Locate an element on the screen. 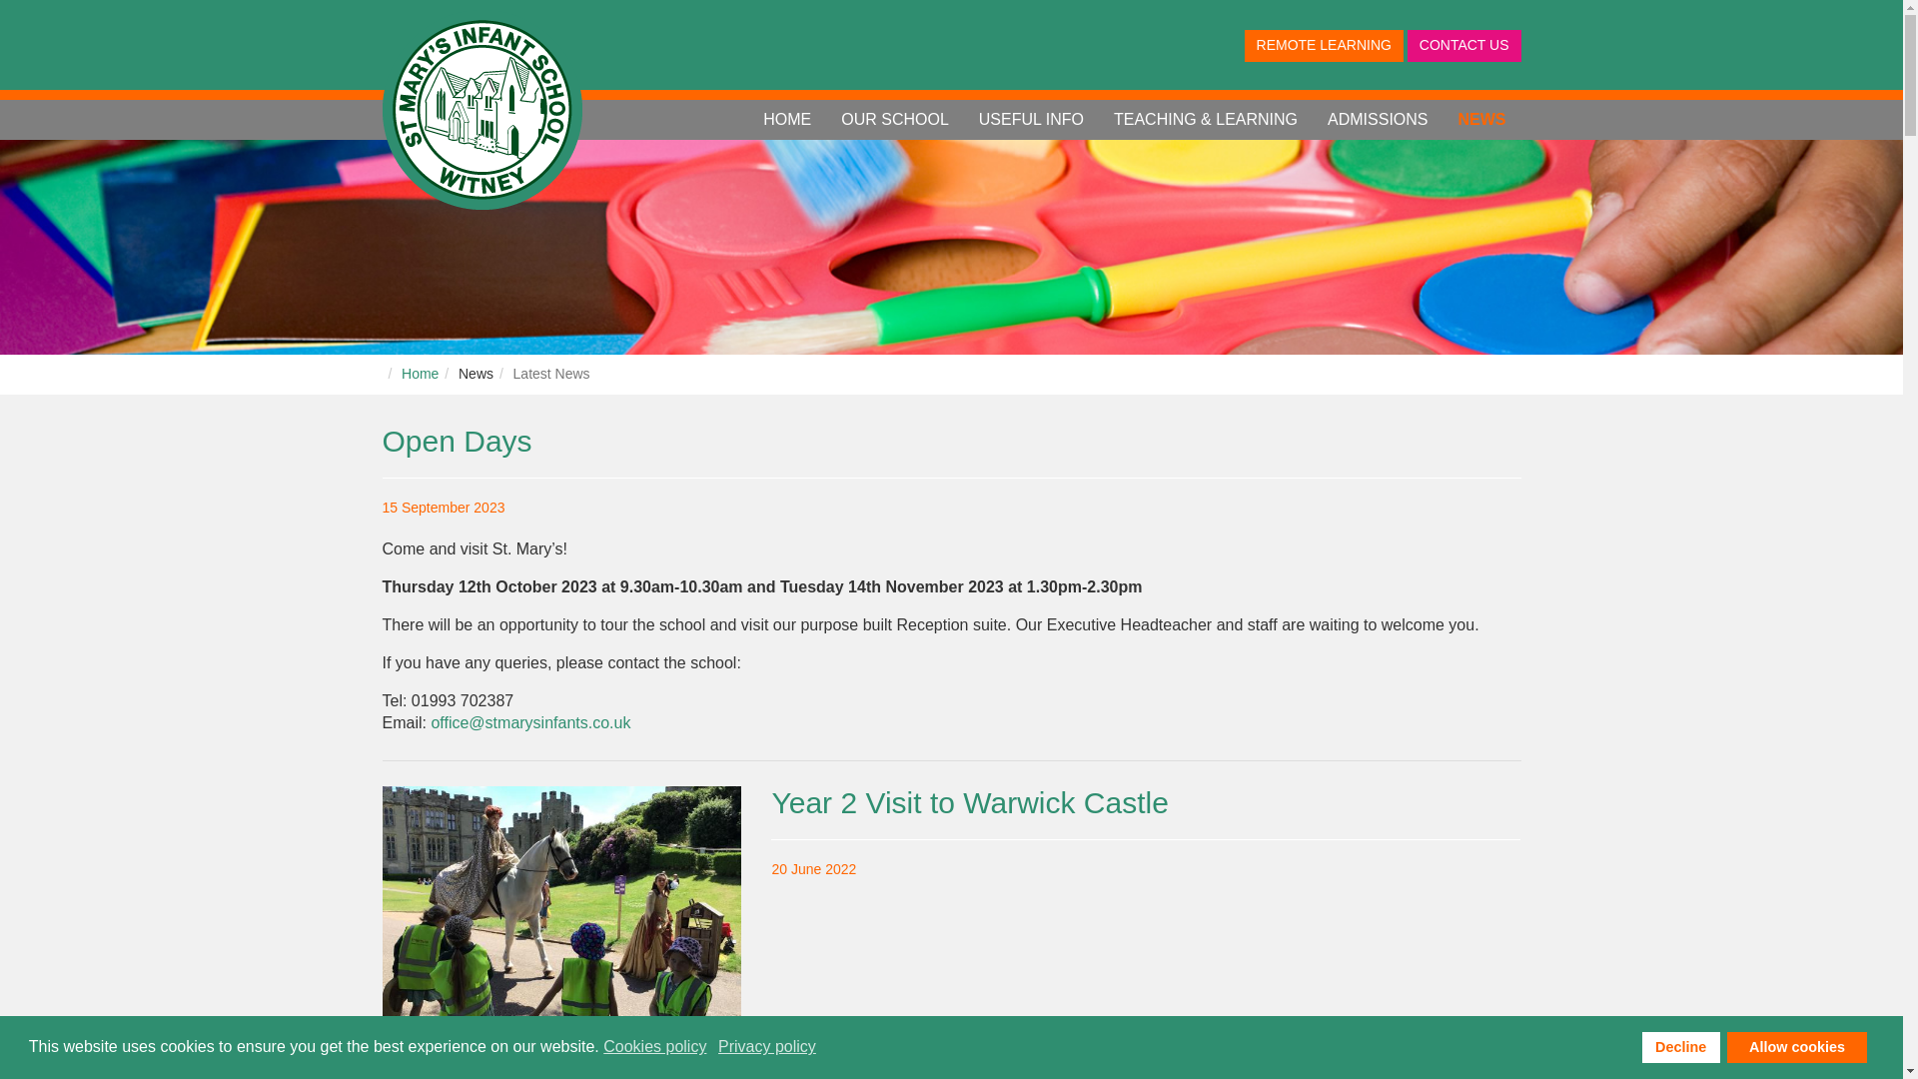 The height and width of the screenshot is (1079, 1918). Privacy policy is located at coordinates (767, 1047).